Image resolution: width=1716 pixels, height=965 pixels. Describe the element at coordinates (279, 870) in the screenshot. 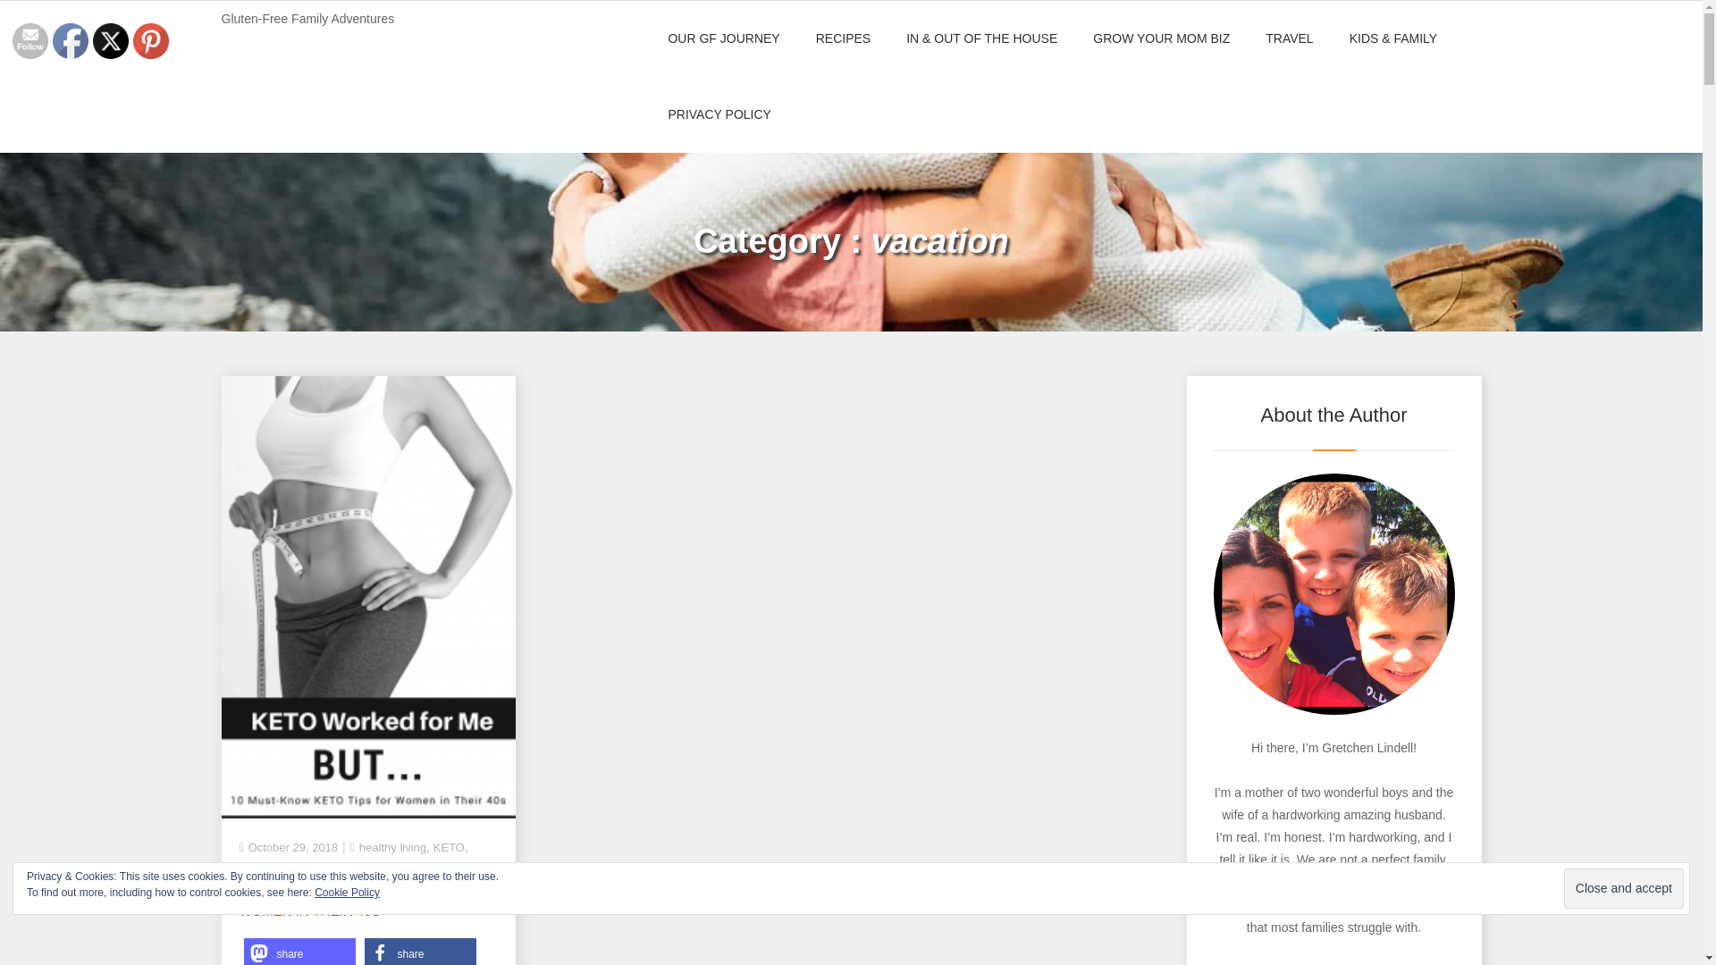

I see `perimenopause` at that location.